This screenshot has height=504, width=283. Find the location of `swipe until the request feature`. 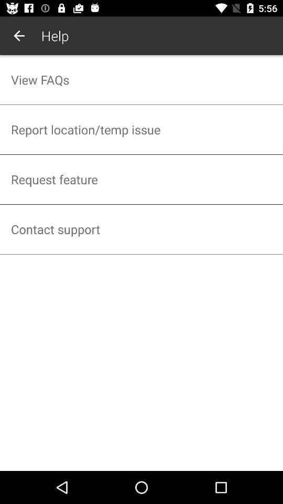

swipe until the request feature is located at coordinates (141, 180).